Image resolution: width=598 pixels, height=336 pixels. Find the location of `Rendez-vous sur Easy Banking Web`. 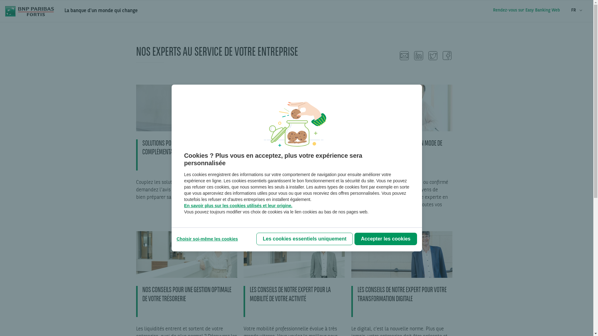

Rendez-vous sur Easy Banking Web is located at coordinates (526, 10).